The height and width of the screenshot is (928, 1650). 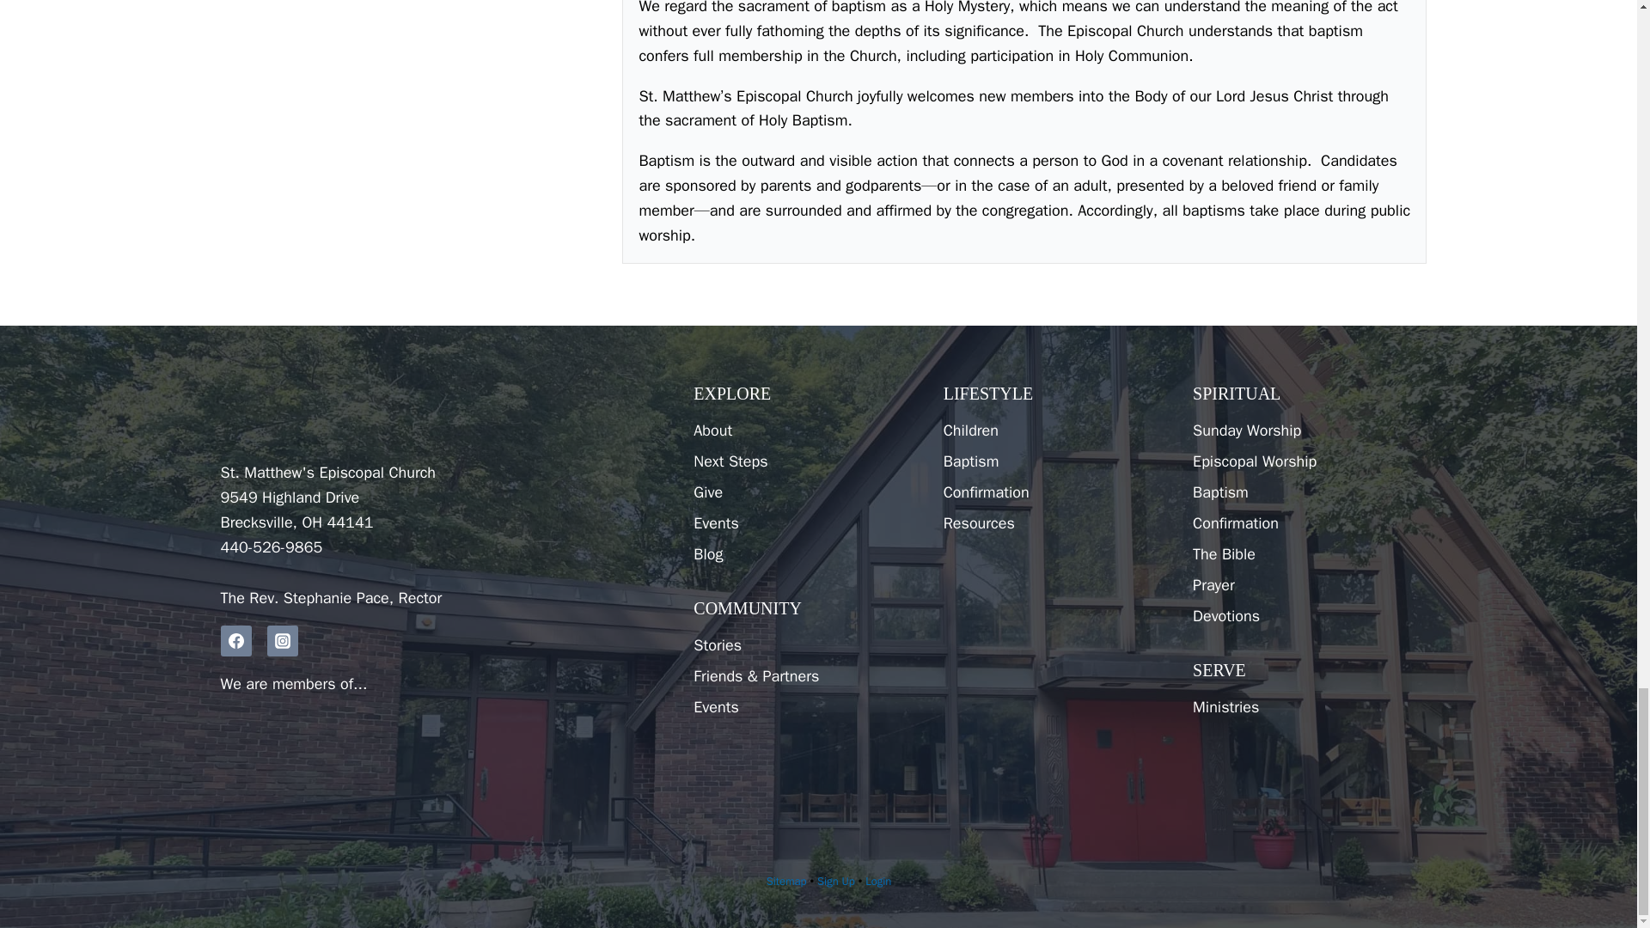 I want to click on Events, so click(x=804, y=706).